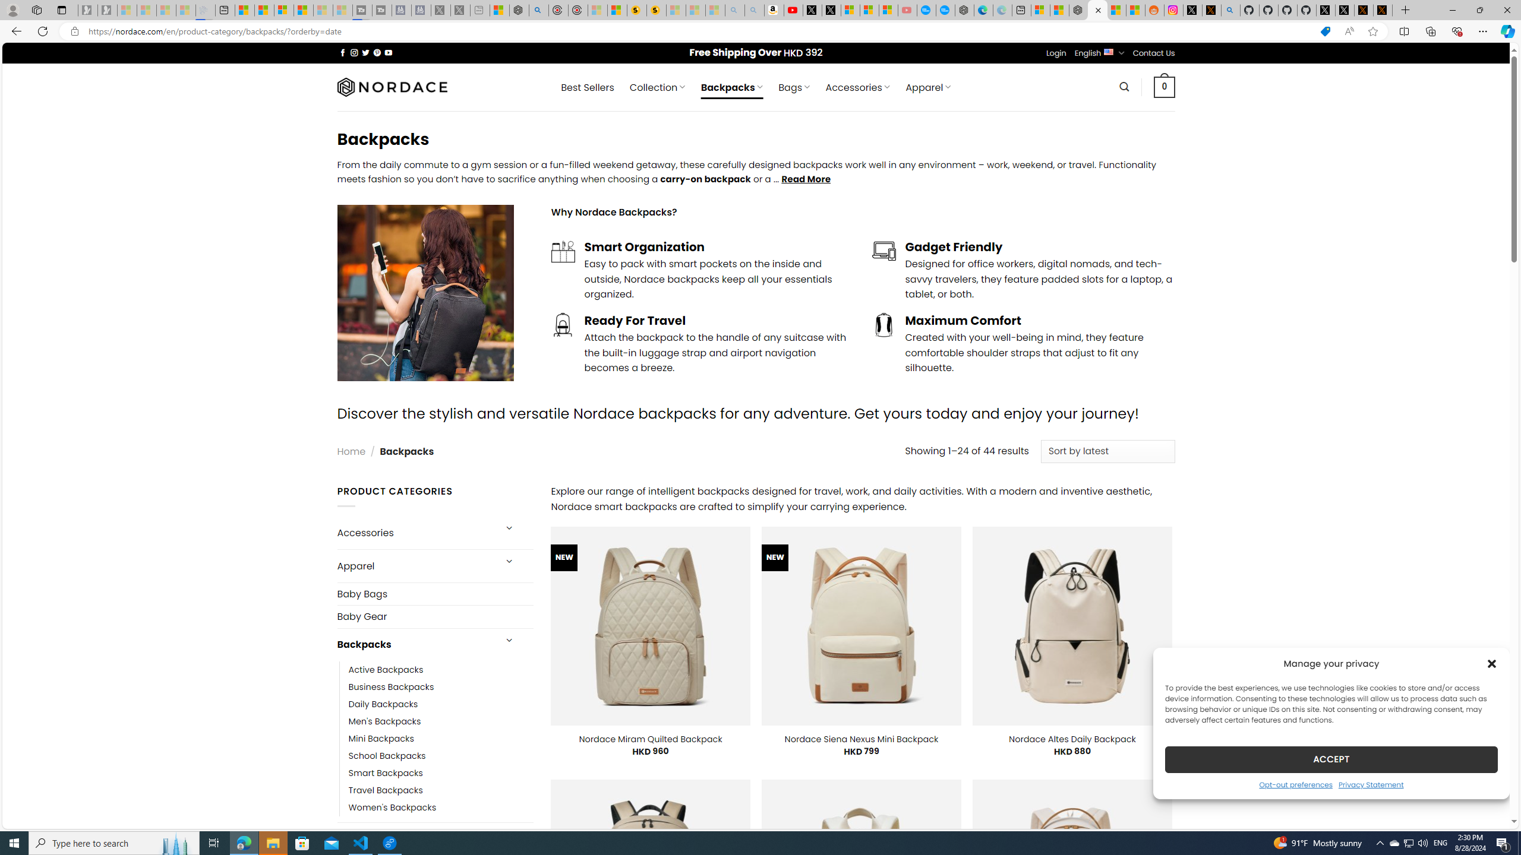 The height and width of the screenshot is (855, 1521). Describe the element at coordinates (945, 10) in the screenshot. I see `The most popular Google 'how to' searches` at that location.